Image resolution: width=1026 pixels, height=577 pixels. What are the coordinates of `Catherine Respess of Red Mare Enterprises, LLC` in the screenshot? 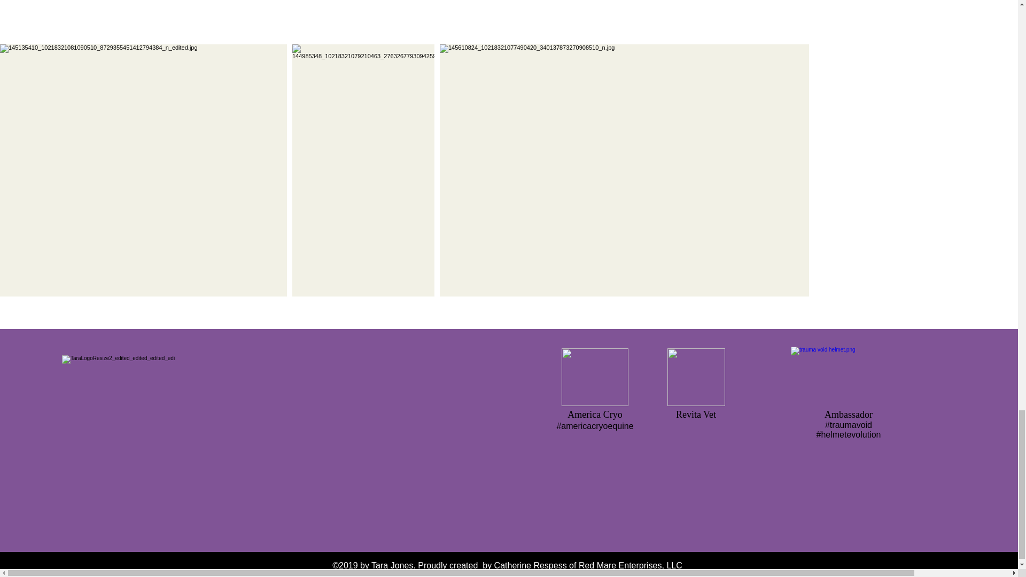 It's located at (588, 565).